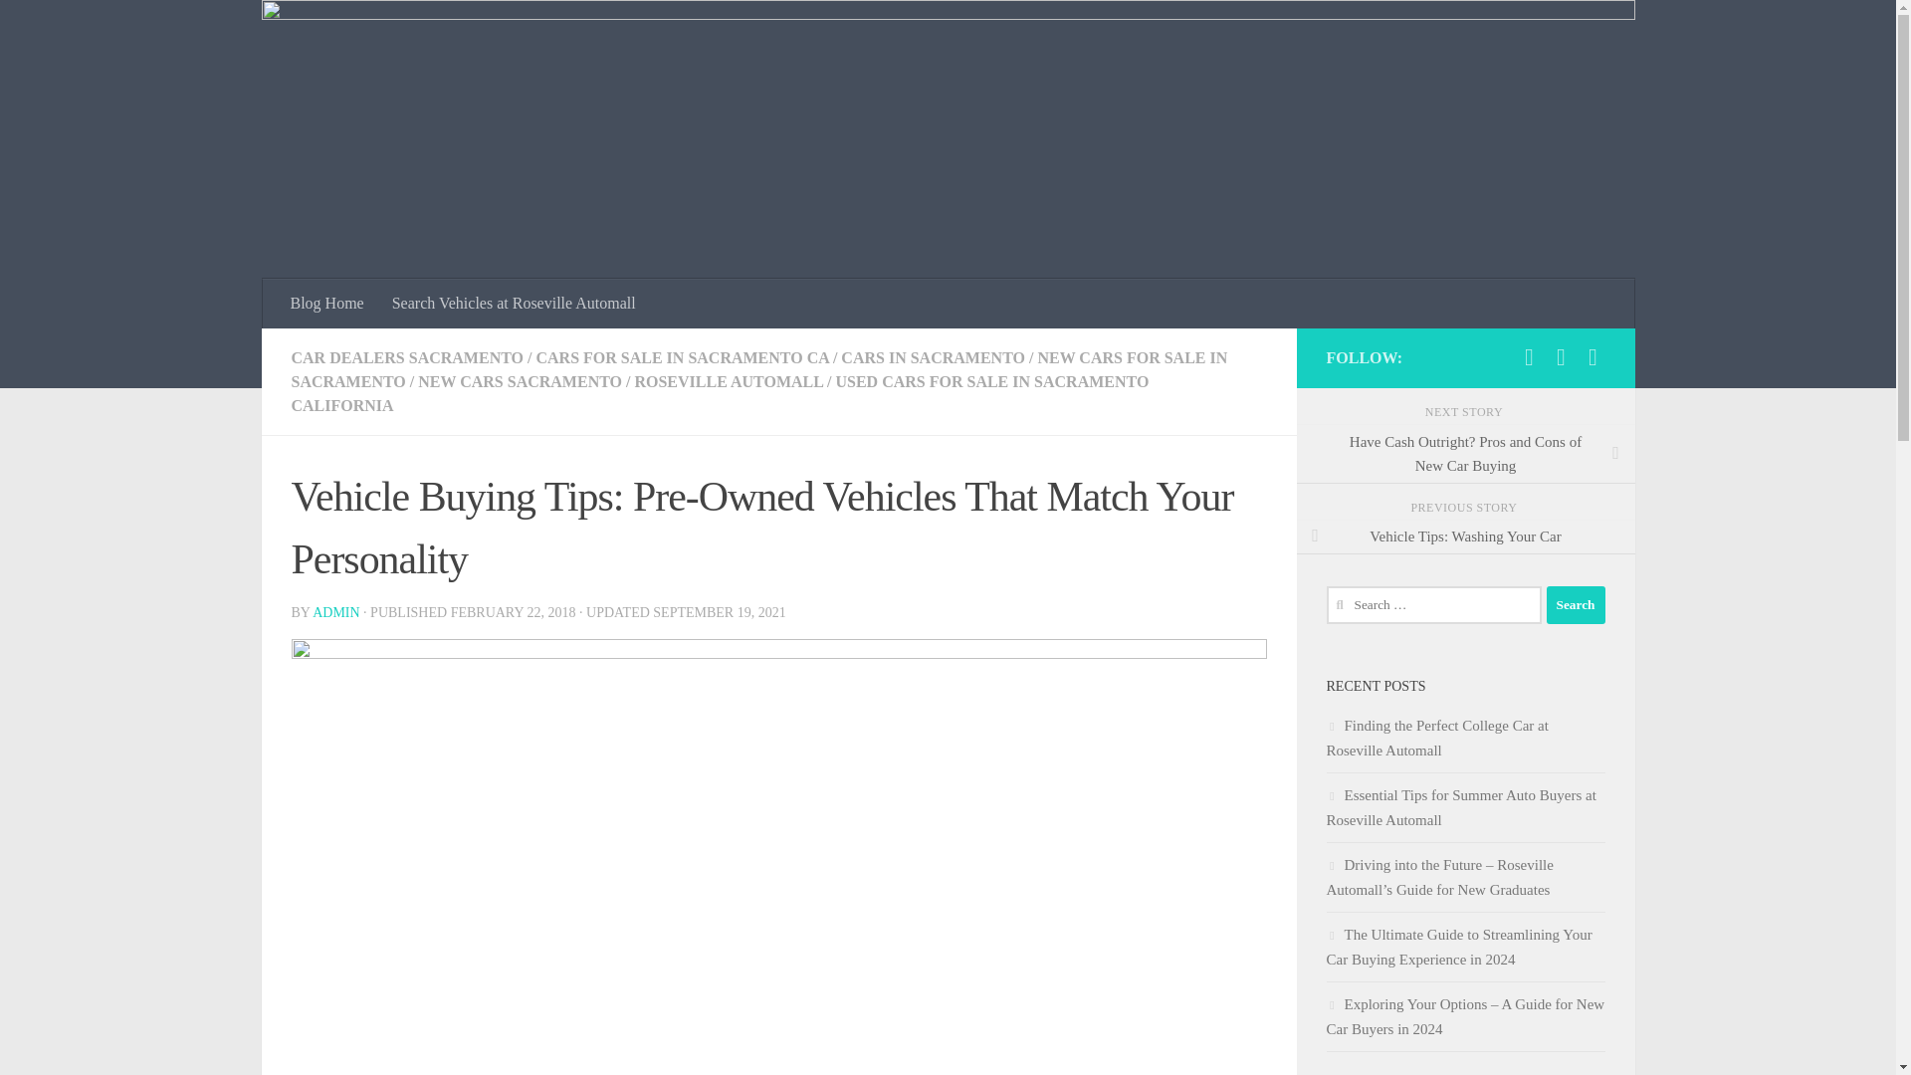  Describe the element at coordinates (1464, 454) in the screenshot. I see `Have Cash Outright? Pros and Cons of New Car Buying` at that location.